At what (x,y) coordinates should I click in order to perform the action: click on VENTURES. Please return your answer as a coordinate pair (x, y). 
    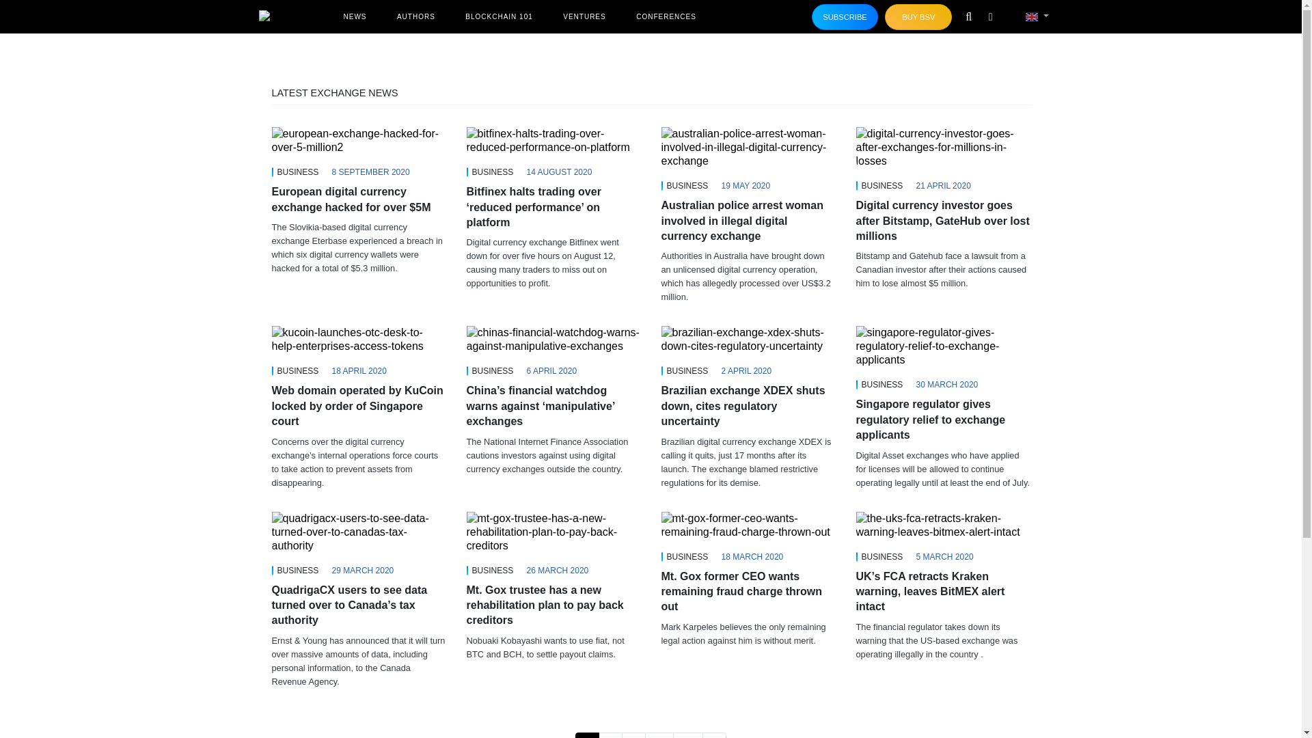
    Looking at the image, I should click on (584, 16).